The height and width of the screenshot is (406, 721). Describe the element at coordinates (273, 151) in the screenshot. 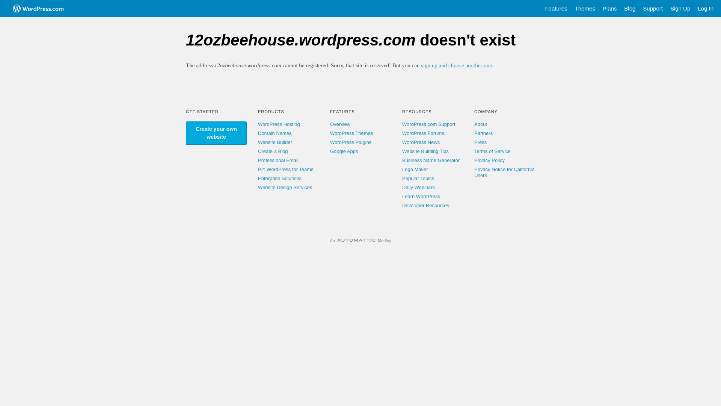

I see `Create a Blog` at that location.